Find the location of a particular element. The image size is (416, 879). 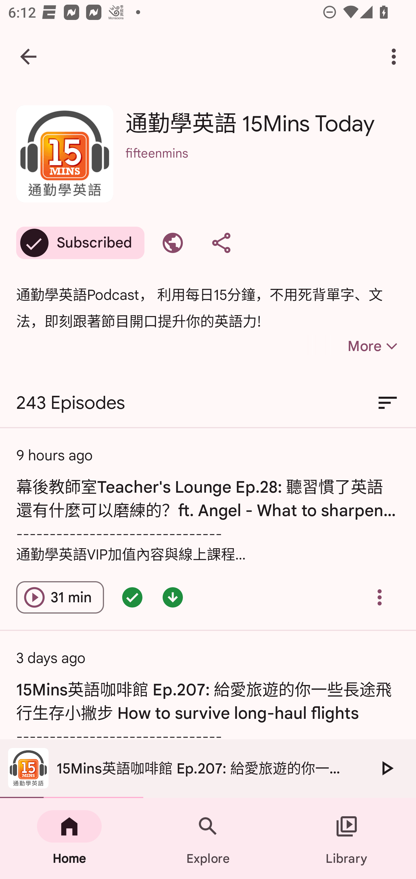

Library is located at coordinates (347, 839).